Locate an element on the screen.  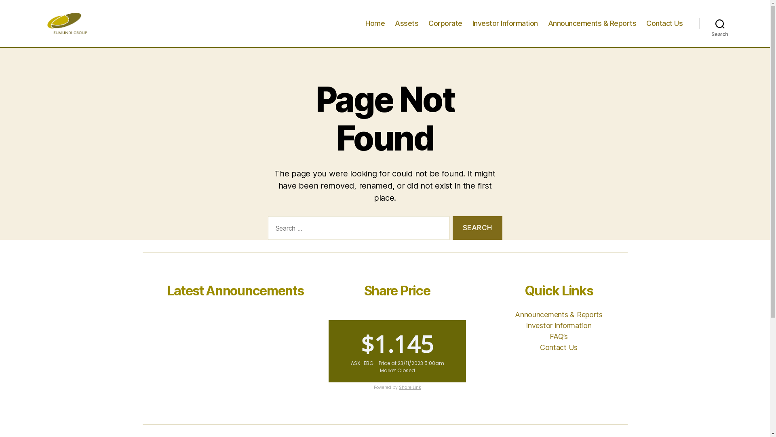
Assets is located at coordinates (407, 23).